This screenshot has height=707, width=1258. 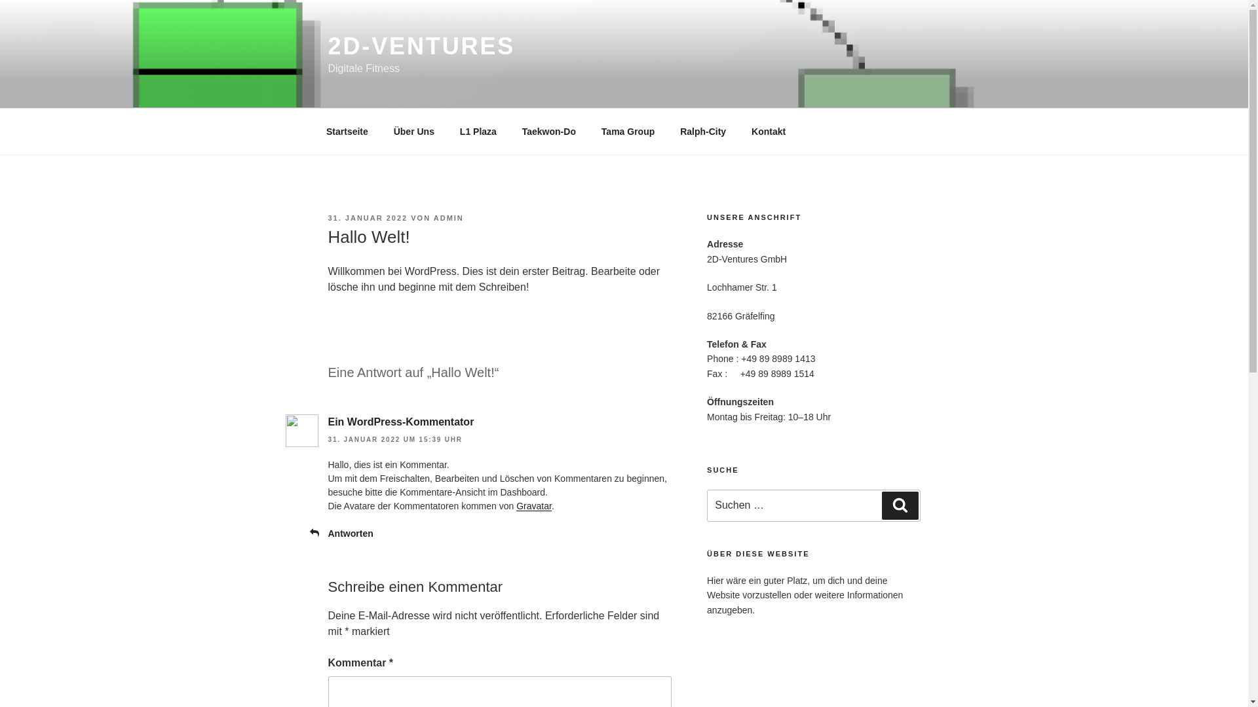 I want to click on Antworten, so click(x=350, y=534).